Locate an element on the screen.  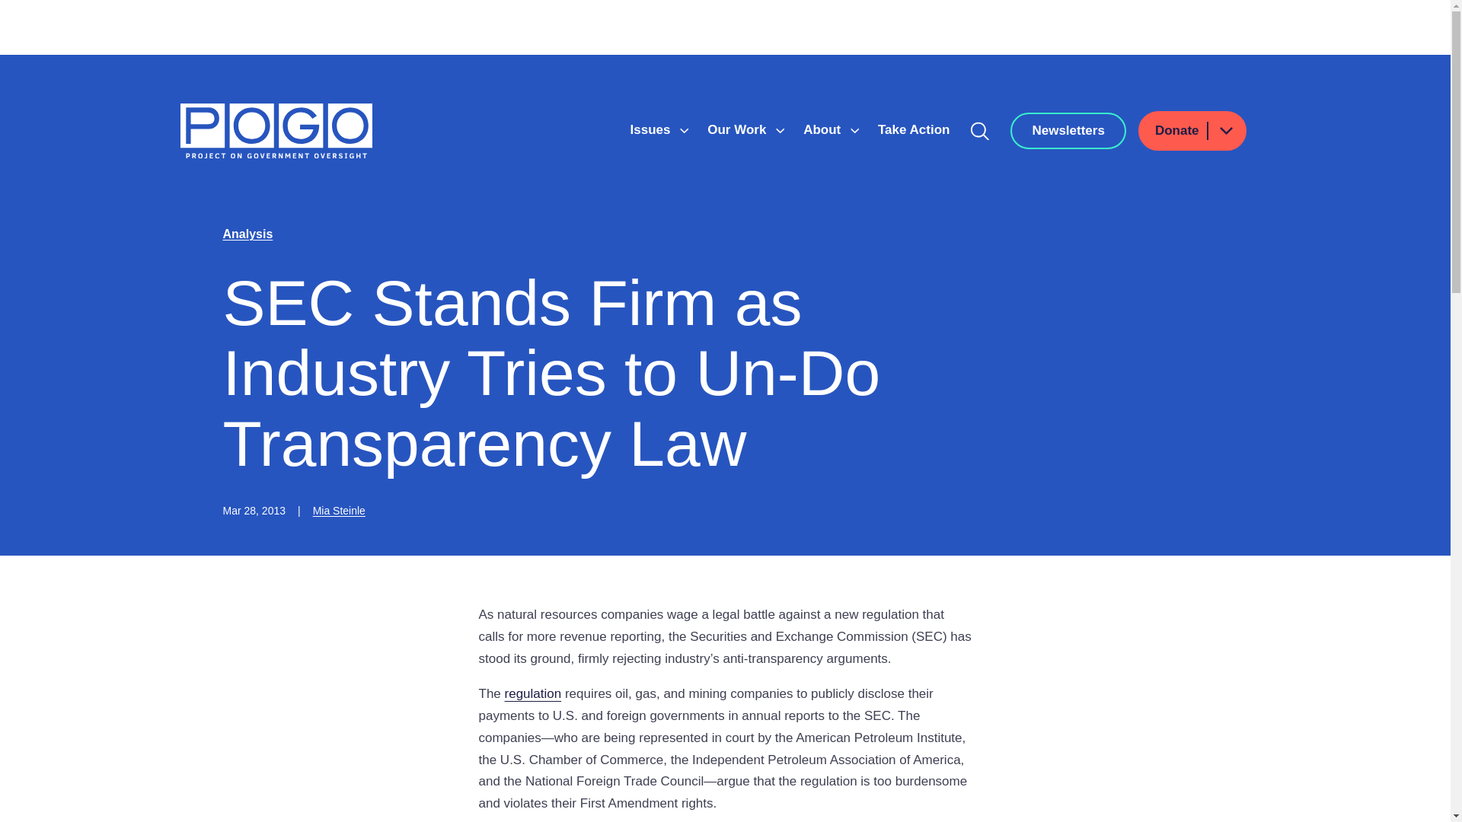
Home is located at coordinates (276, 131).